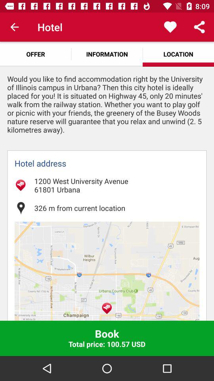 This screenshot has height=381, width=214. What do you see at coordinates (107, 54) in the screenshot?
I see `swipe to the information icon` at bounding box center [107, 54].